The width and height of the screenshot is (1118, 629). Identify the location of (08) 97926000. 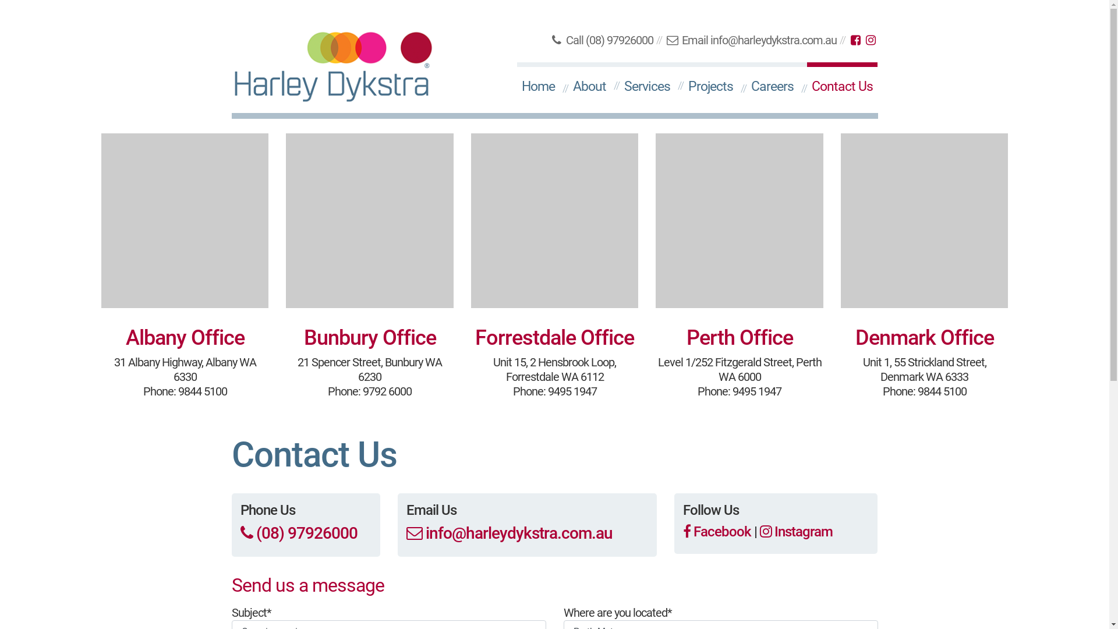
(620, 40).